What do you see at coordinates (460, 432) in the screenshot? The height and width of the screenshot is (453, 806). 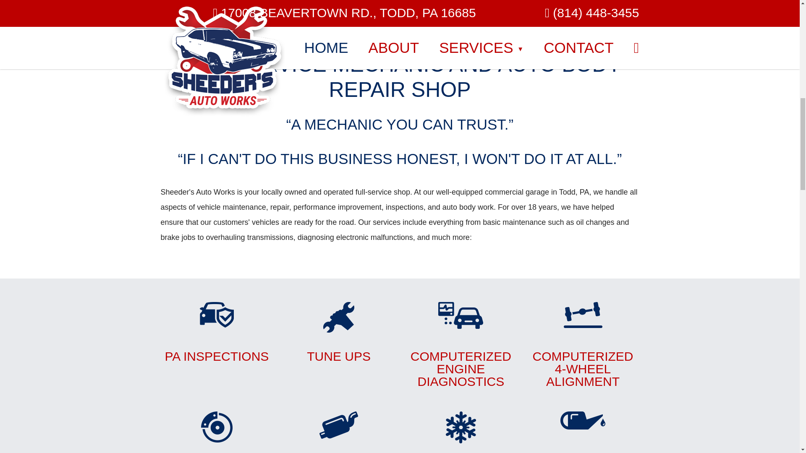 I see `PA INSPECTIONS` at bounding box center [460, 432].